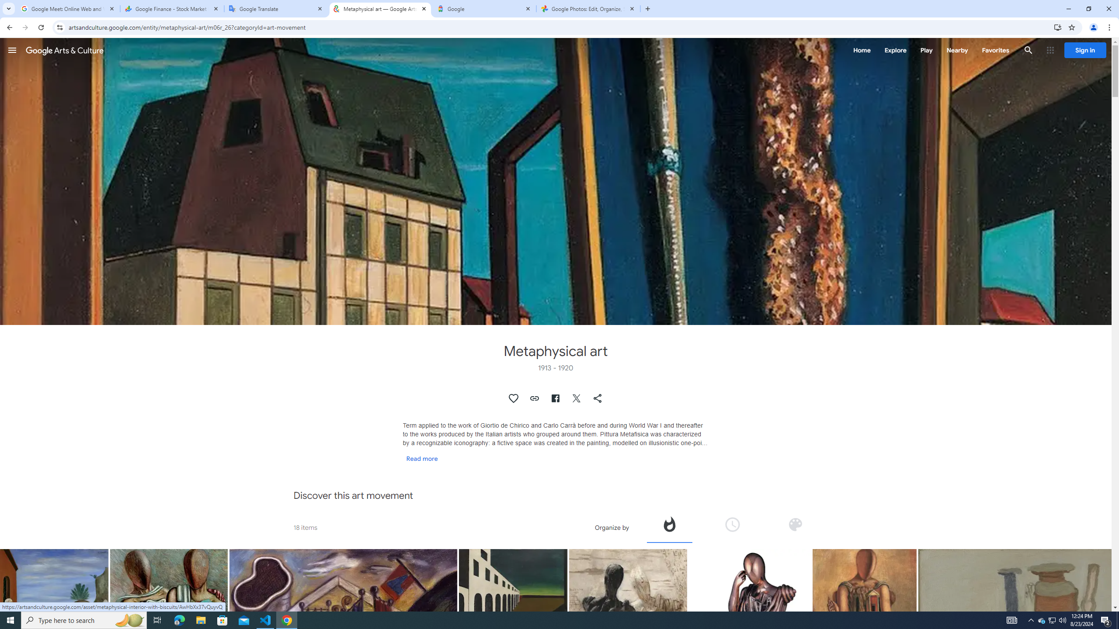 Image resolution: width=1119 pixels, height=629 pixels. Describe the element at coordinates (1058, 27) in the screenshot. I see `Install Google Arts & Culture` at that location.